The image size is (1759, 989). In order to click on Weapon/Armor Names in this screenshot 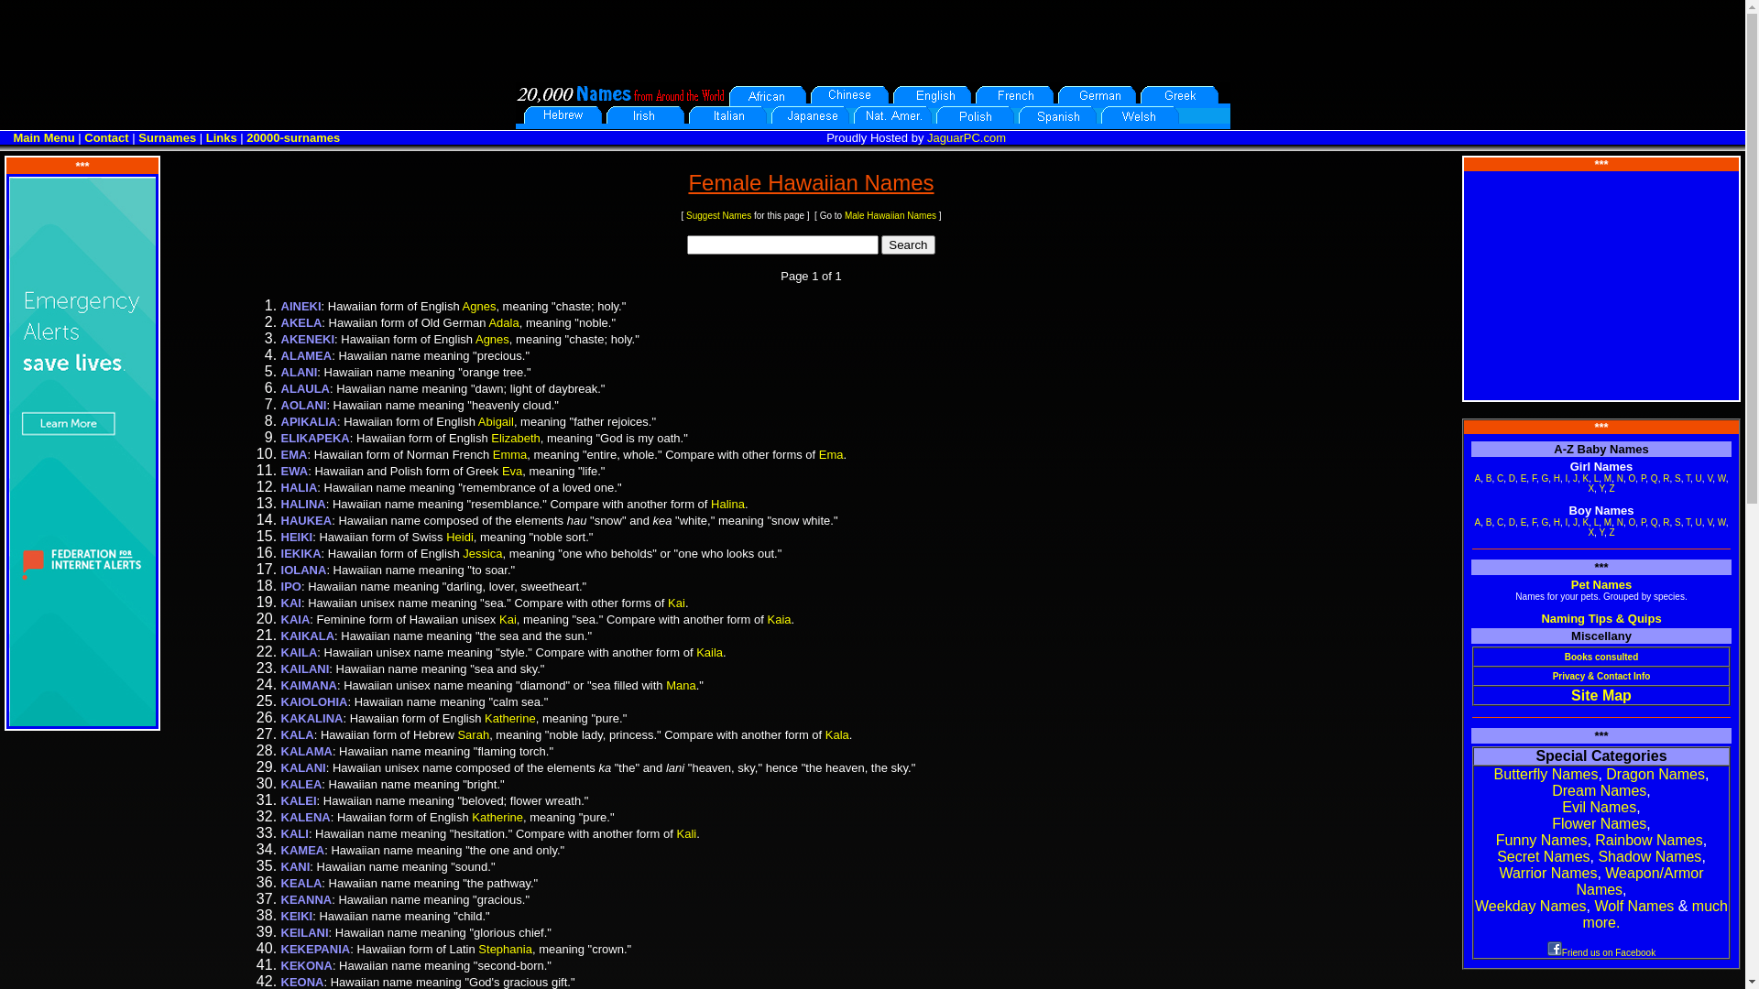, I will do `click(1640, 881)`.